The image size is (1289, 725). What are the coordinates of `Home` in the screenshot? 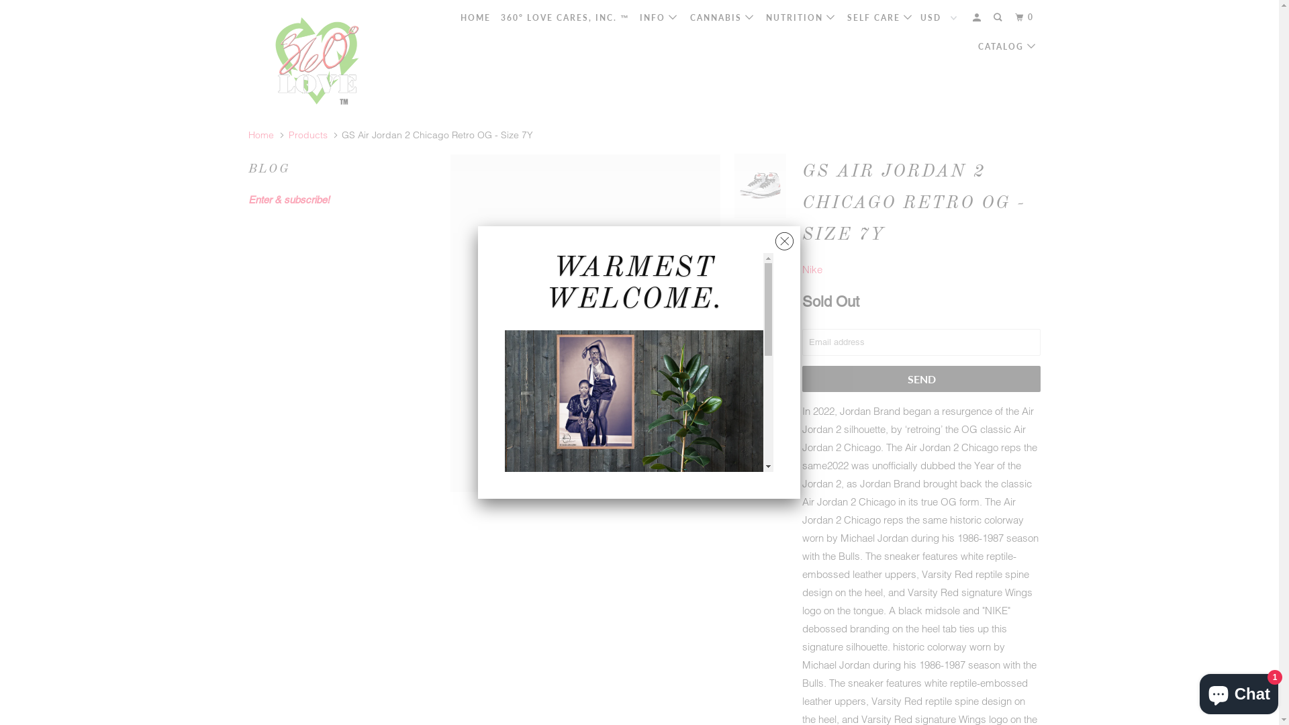 It's located at (261, 135).